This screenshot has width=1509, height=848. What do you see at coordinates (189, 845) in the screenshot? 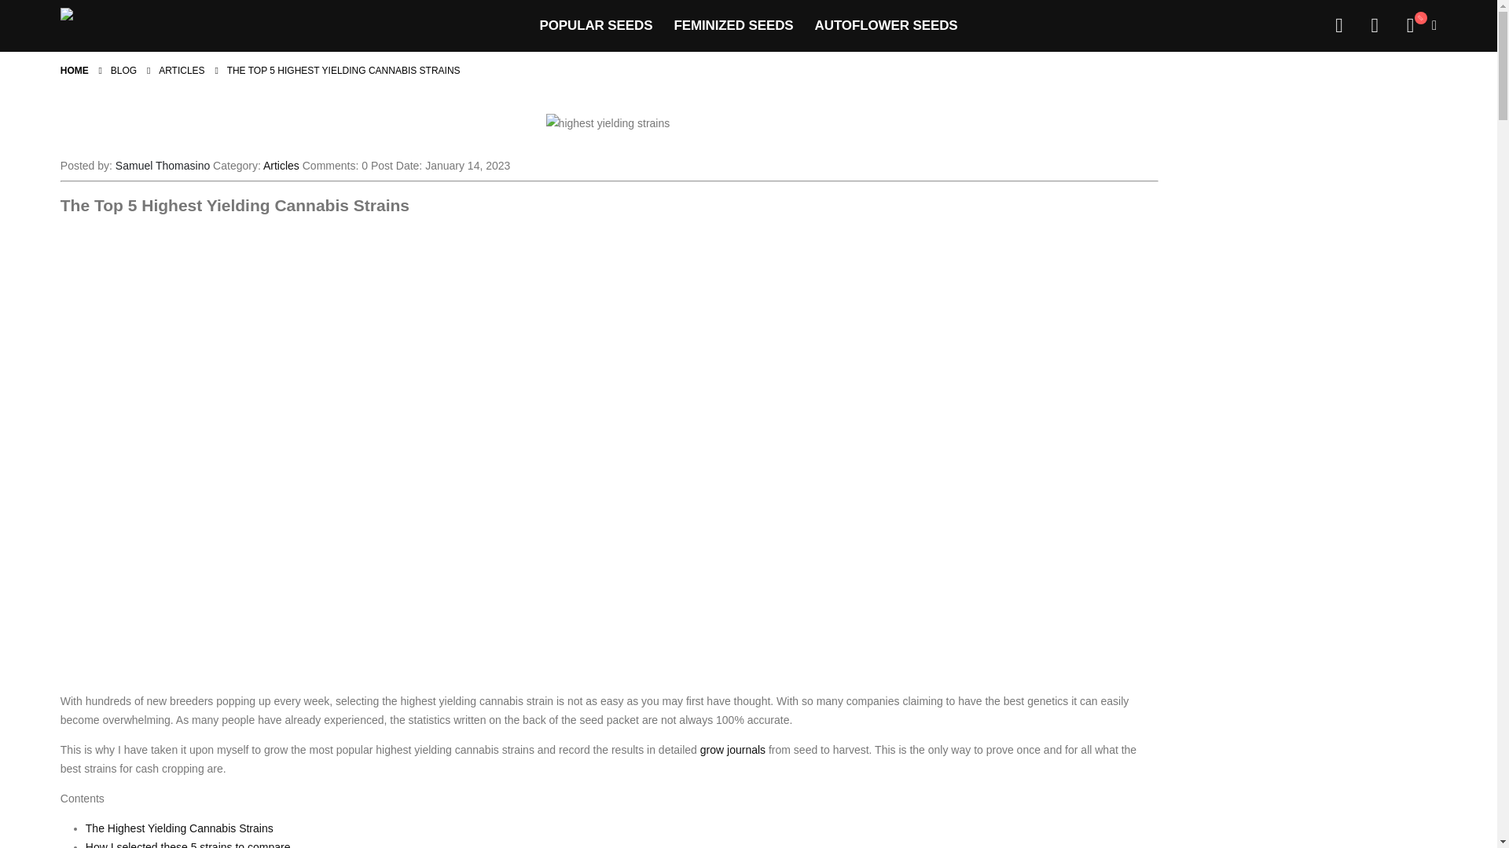
I see `How I selected these 5 strains to compare` at bounding box center [189, 845].